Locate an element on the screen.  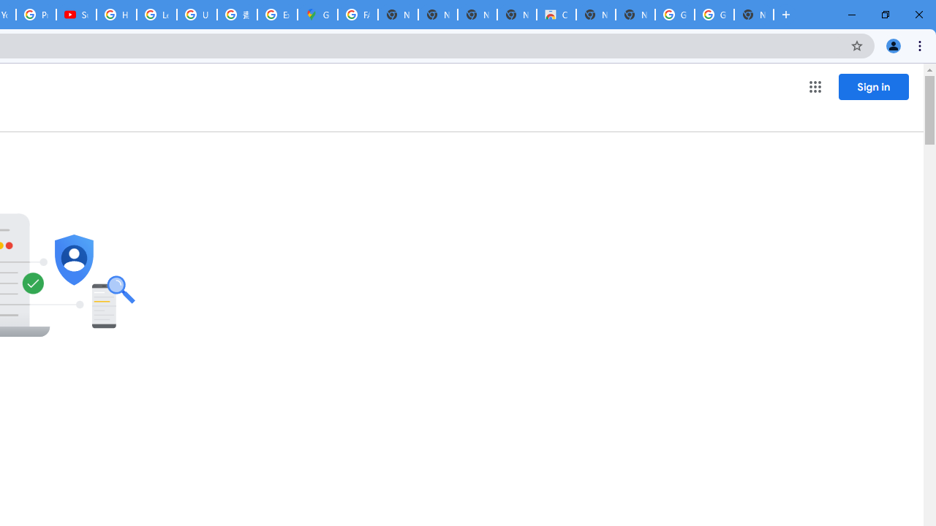
Google Images is located at coordinates (714, 15).